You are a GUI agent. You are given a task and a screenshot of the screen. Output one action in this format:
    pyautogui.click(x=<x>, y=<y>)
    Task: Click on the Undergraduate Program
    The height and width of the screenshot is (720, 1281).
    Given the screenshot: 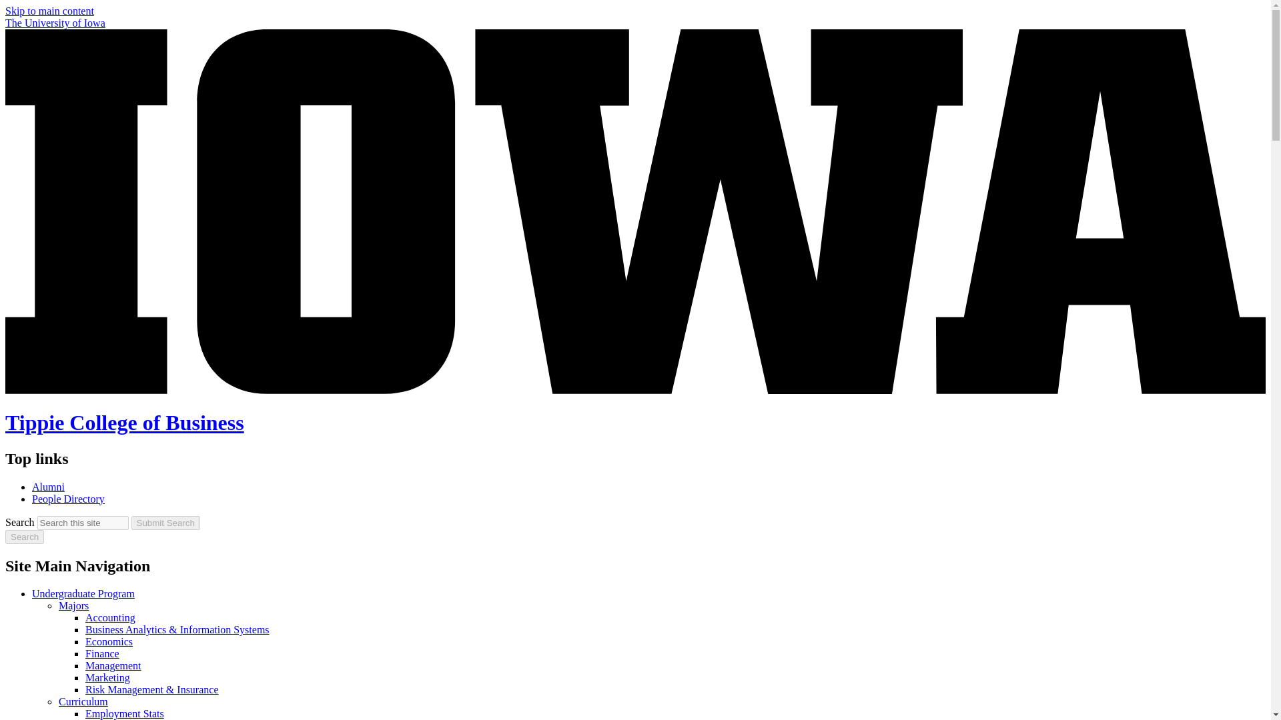 What is the action you would take?
    pyautogui.click(x=83, y=593)
    